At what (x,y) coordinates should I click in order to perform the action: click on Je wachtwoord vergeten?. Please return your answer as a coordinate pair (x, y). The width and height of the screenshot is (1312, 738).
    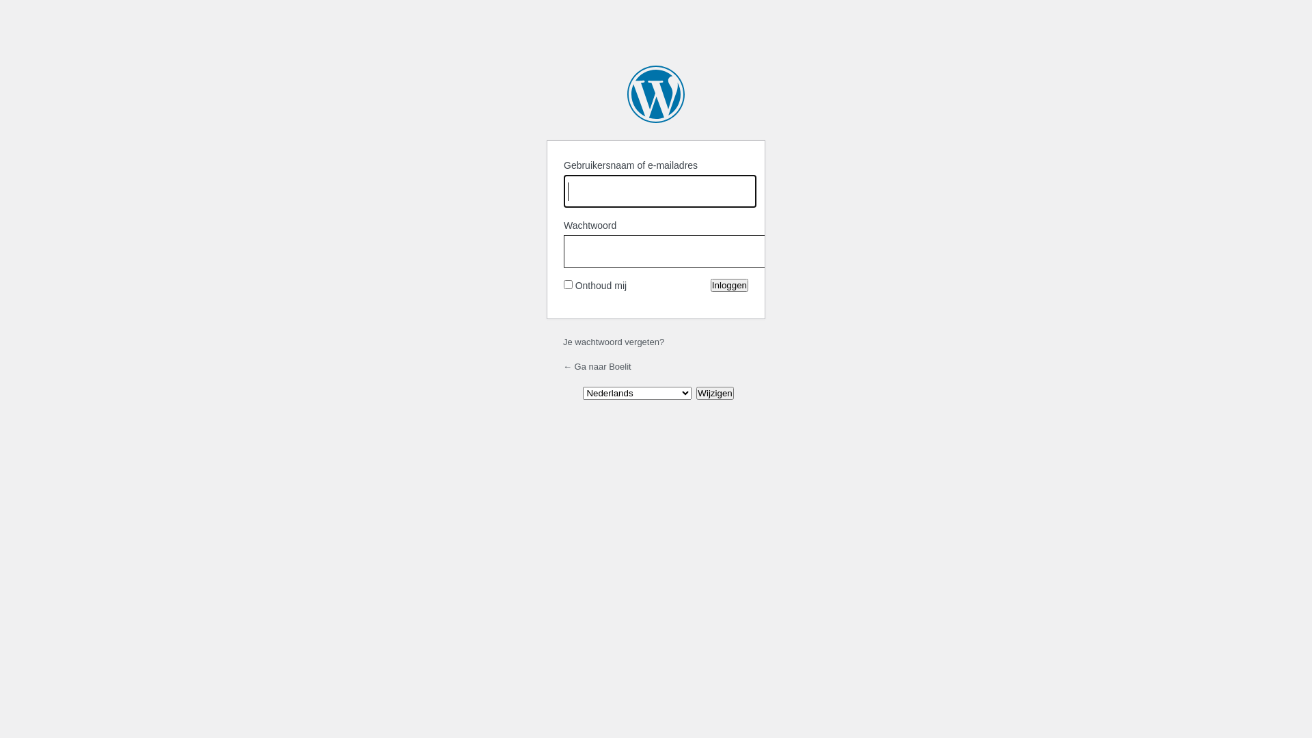
    Looking at the image, I should click on (614, 342).